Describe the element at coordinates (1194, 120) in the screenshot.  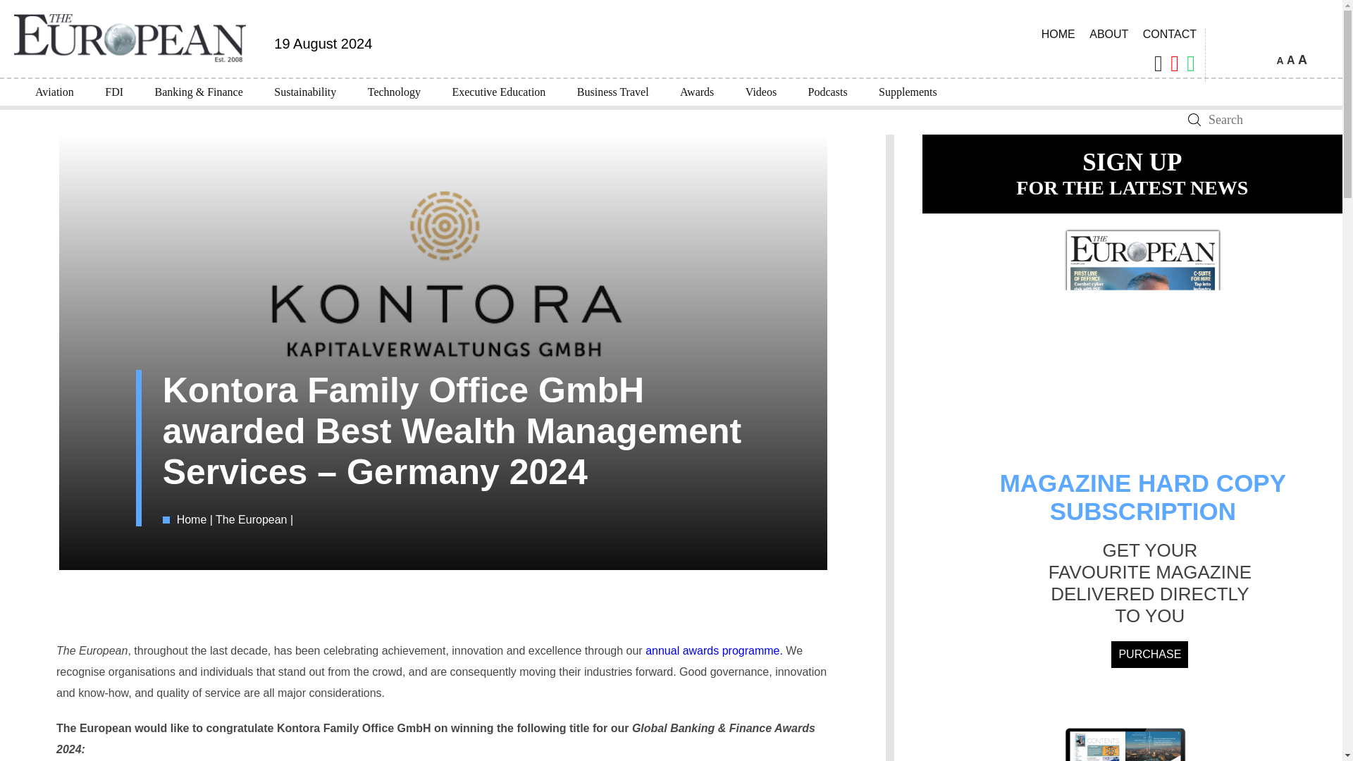
I see `Search` at that location.